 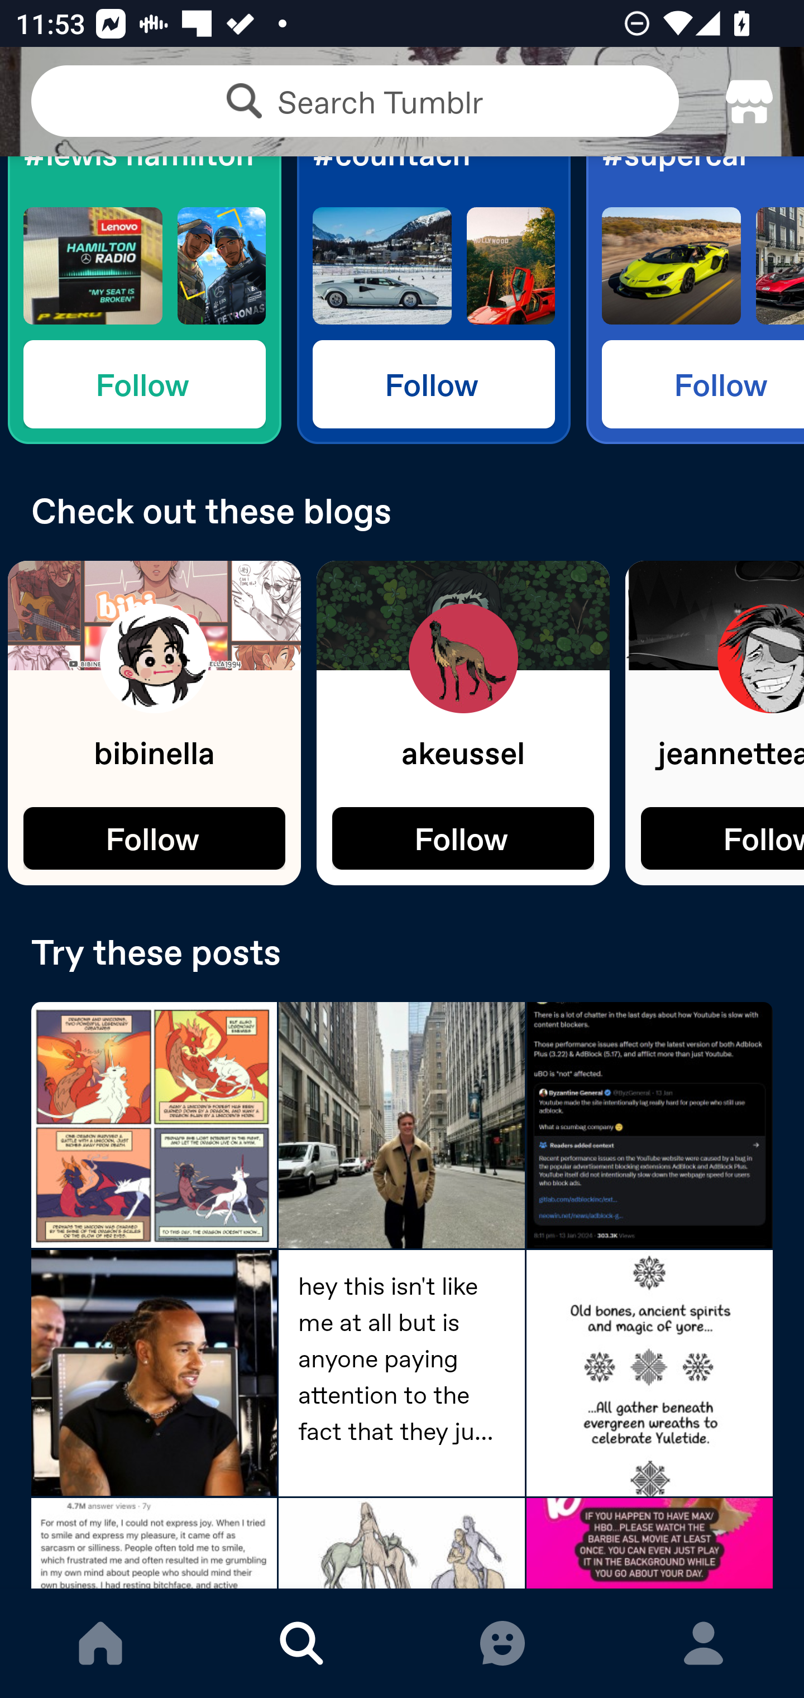 What do you see at coordinates (154, 722) in the screenshot?
I see `bibinella Follow` at bounding box center [154, 722].